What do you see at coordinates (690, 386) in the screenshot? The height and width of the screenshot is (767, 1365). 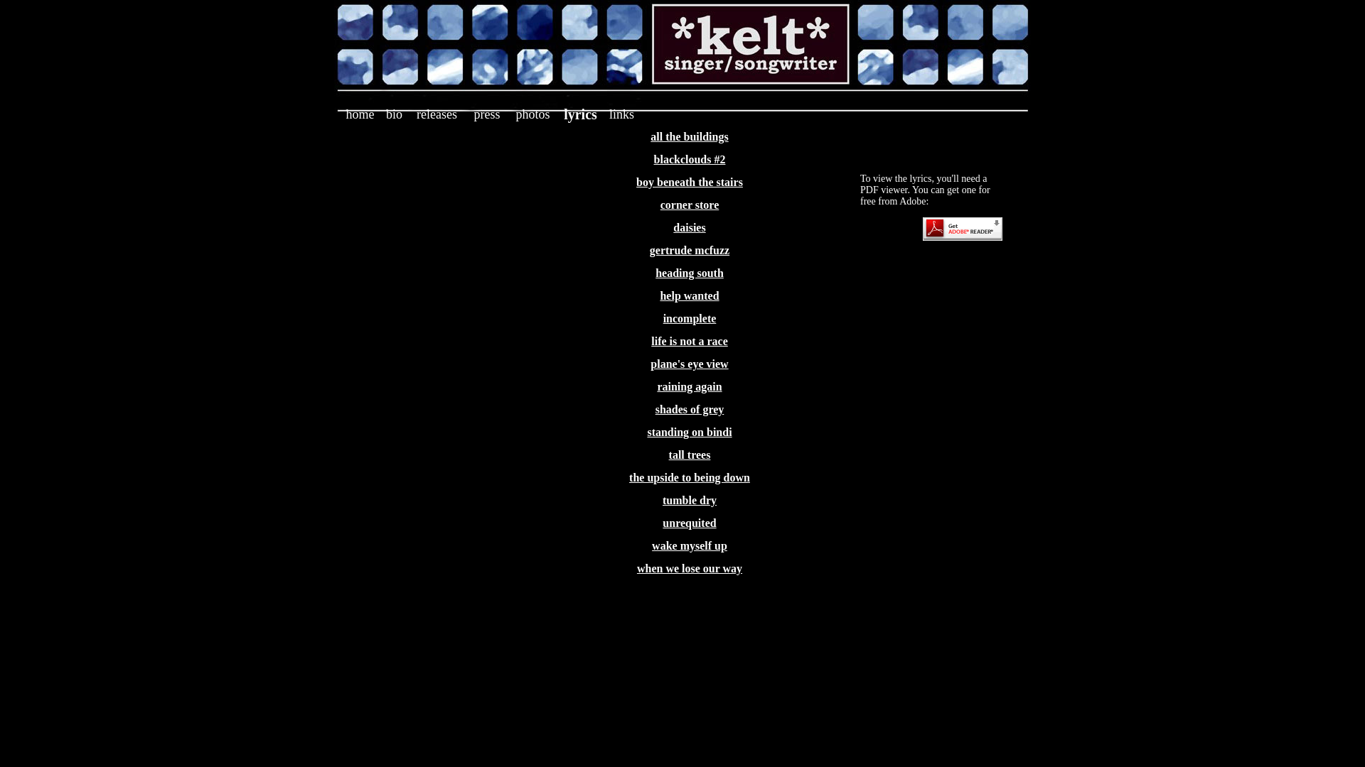 I see `raining again` at bounding box center [690, 386].